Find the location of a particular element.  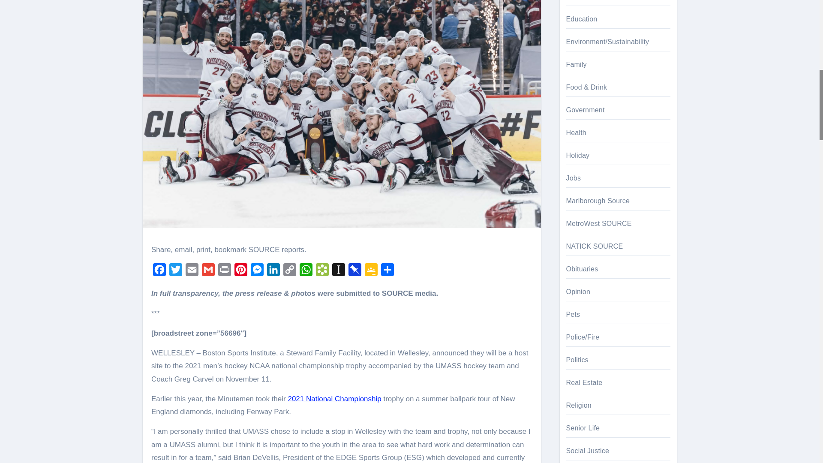

Email is located at coordinates (192, 272).